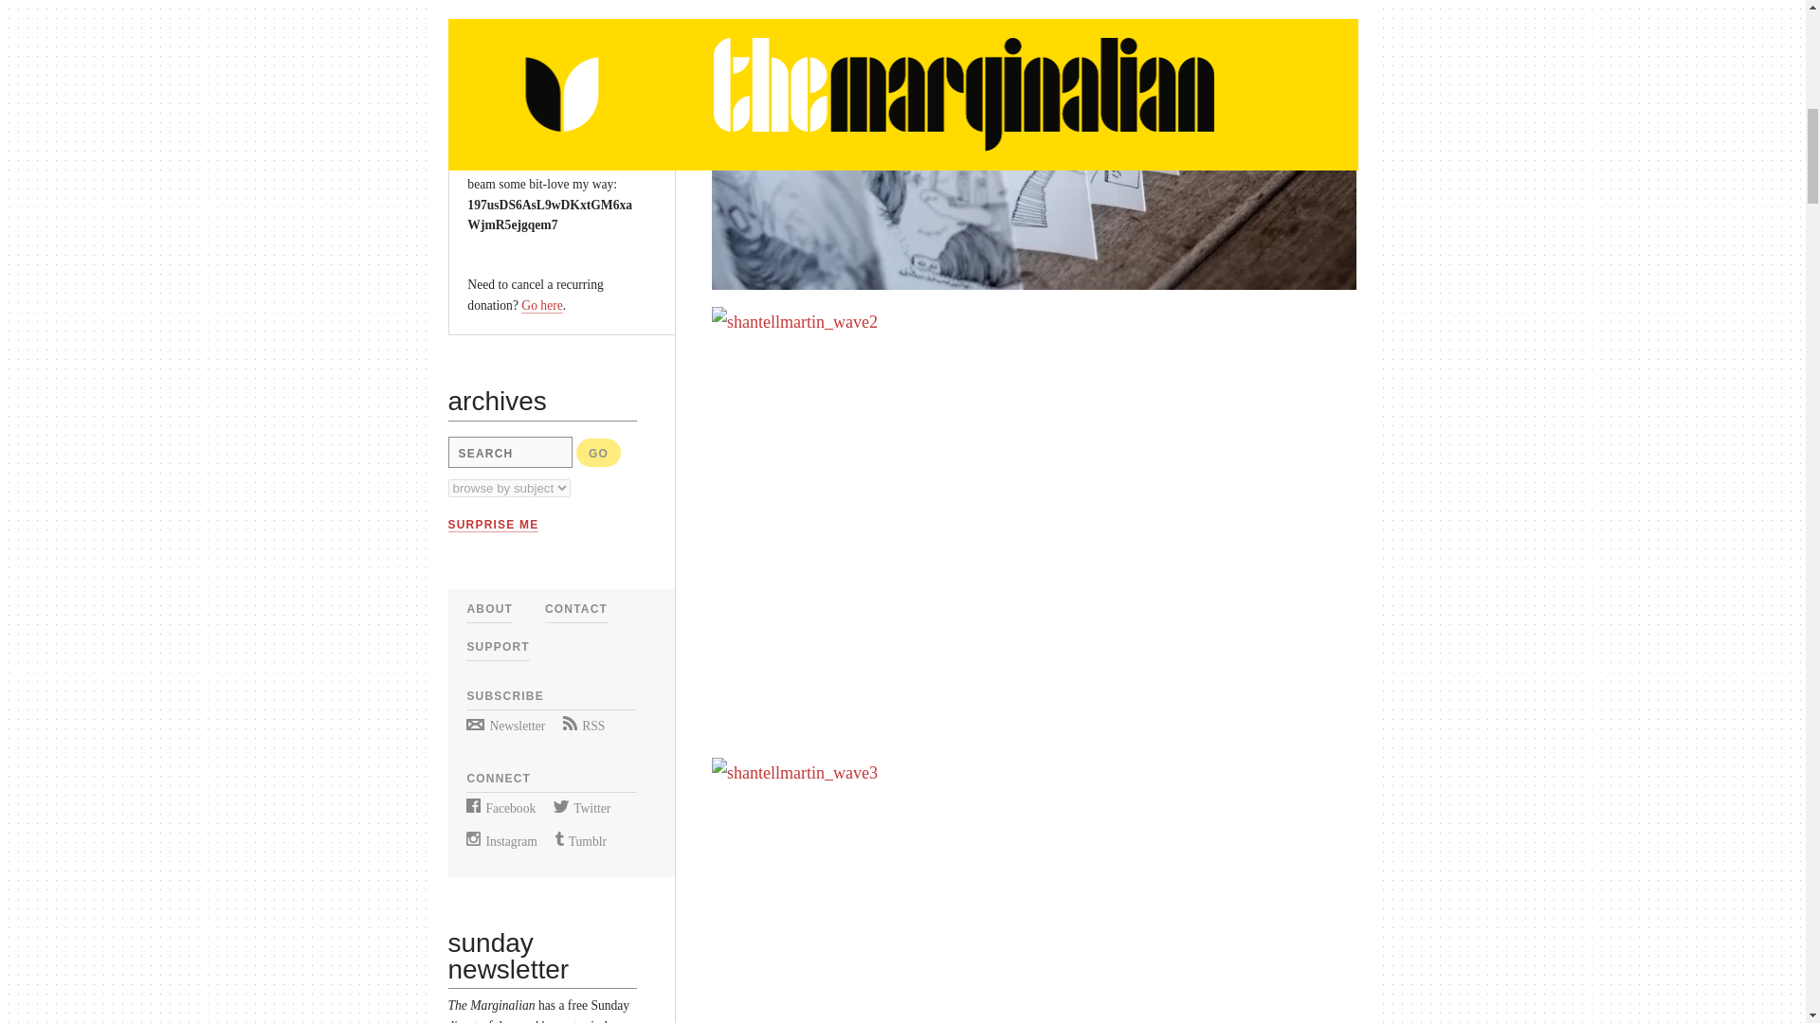 This screenshot has height=1023, width=1820. Describe the element at coordinates (583, 726) in the screenshot. I see `RSS` at that location.